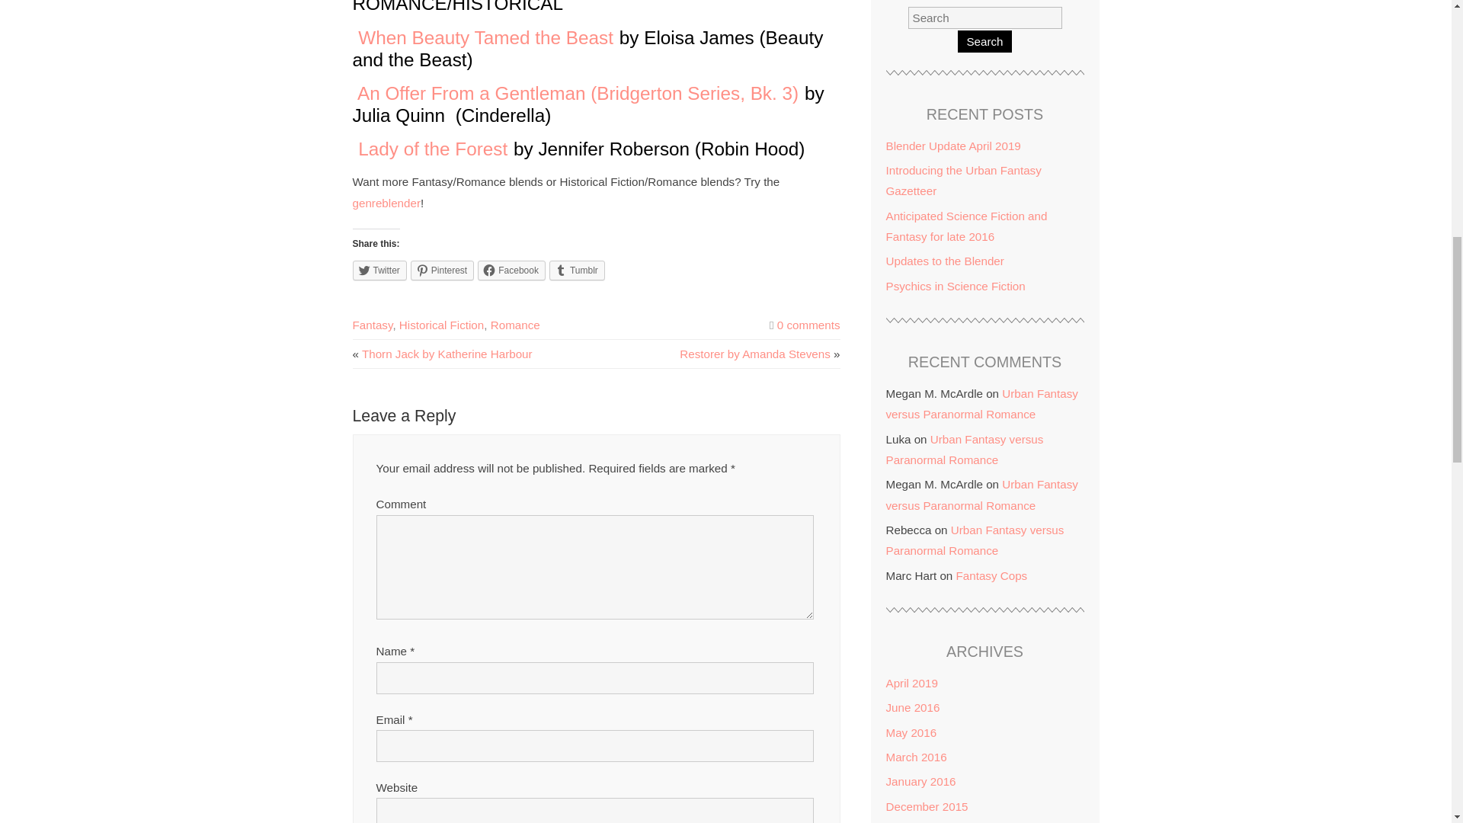 Image resolution: width=1463 pixels, height=823 pixels. I want to click on Historical Fiction, so click(442, 325).